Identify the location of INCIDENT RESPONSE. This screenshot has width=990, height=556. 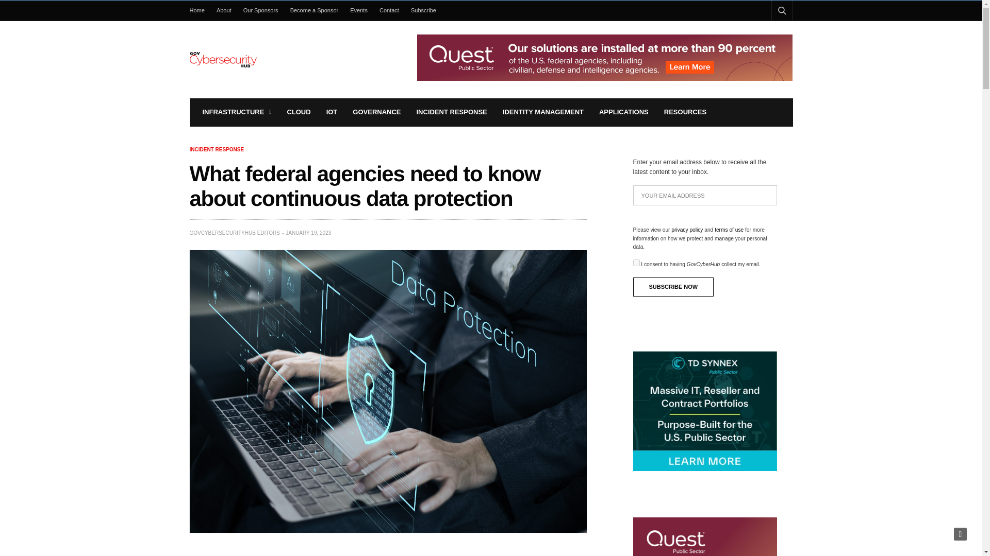
(452, 112).